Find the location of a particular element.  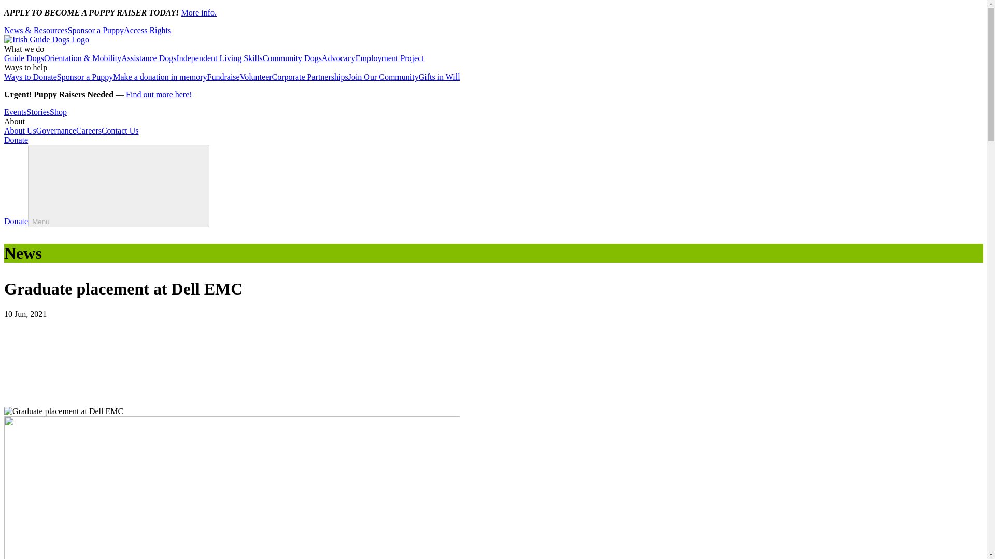

Ways to Donate is located at coordinates (30, 77).